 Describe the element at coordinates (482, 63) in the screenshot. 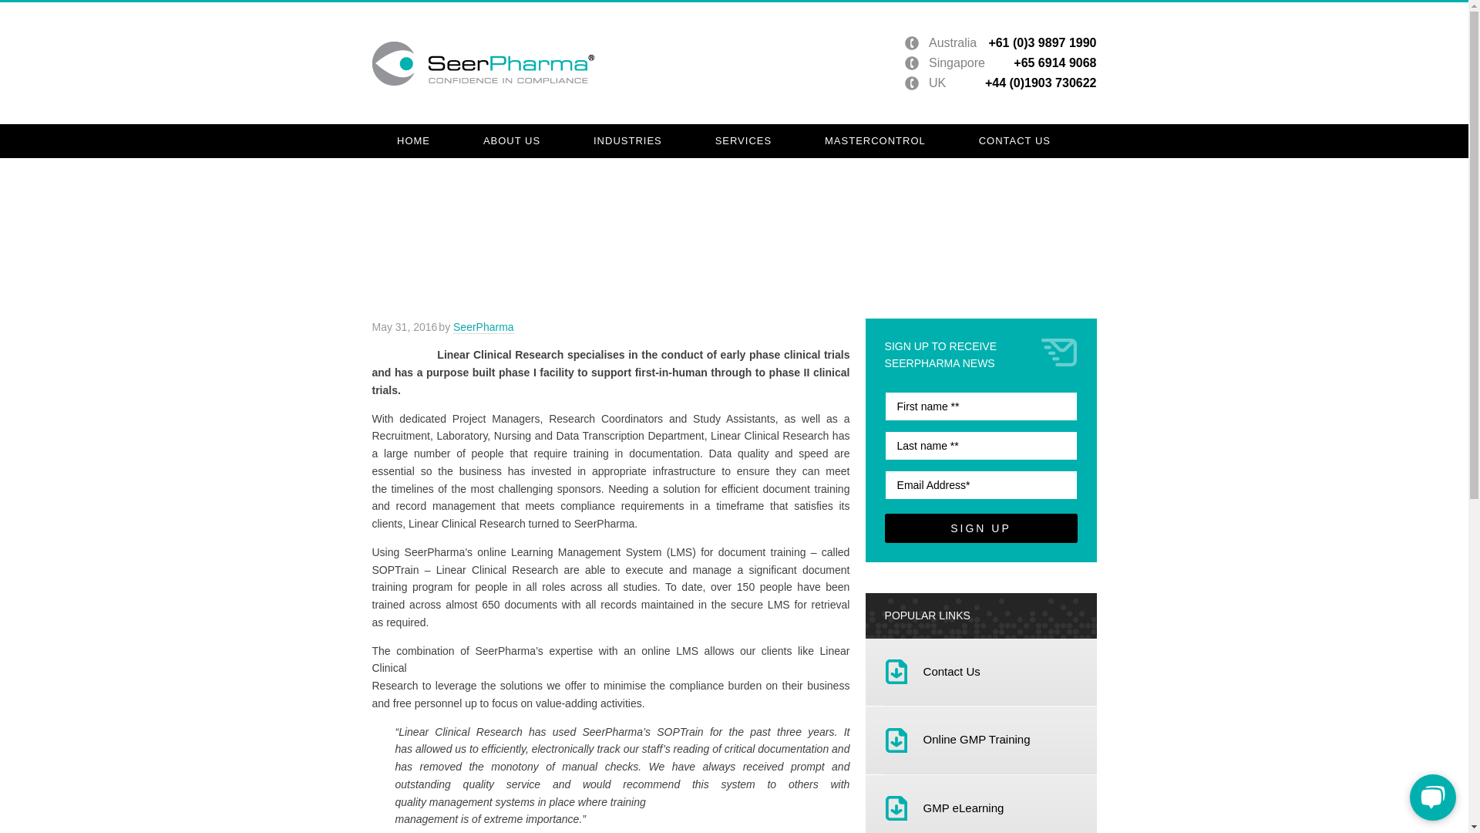

I see `Seer Pharma` at that location.